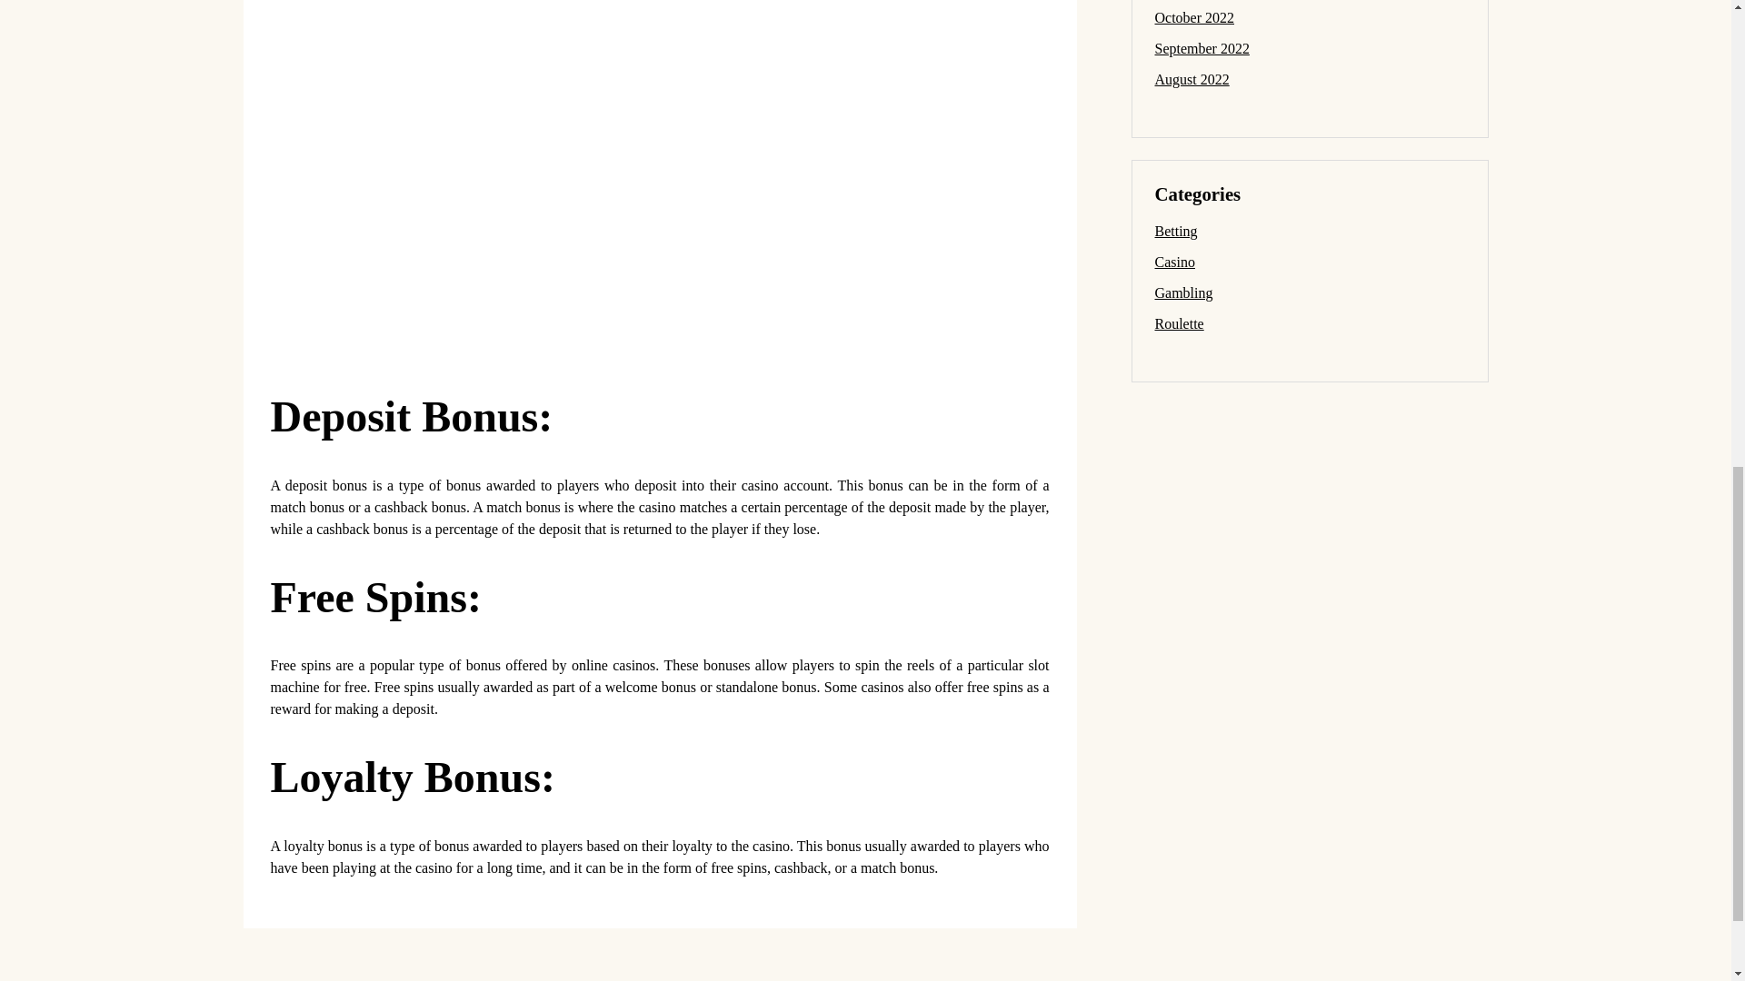  What do you see at coordinates (1178, 323) in the screenshot?
I see `Roulette` at bounding box center [1178, 323].